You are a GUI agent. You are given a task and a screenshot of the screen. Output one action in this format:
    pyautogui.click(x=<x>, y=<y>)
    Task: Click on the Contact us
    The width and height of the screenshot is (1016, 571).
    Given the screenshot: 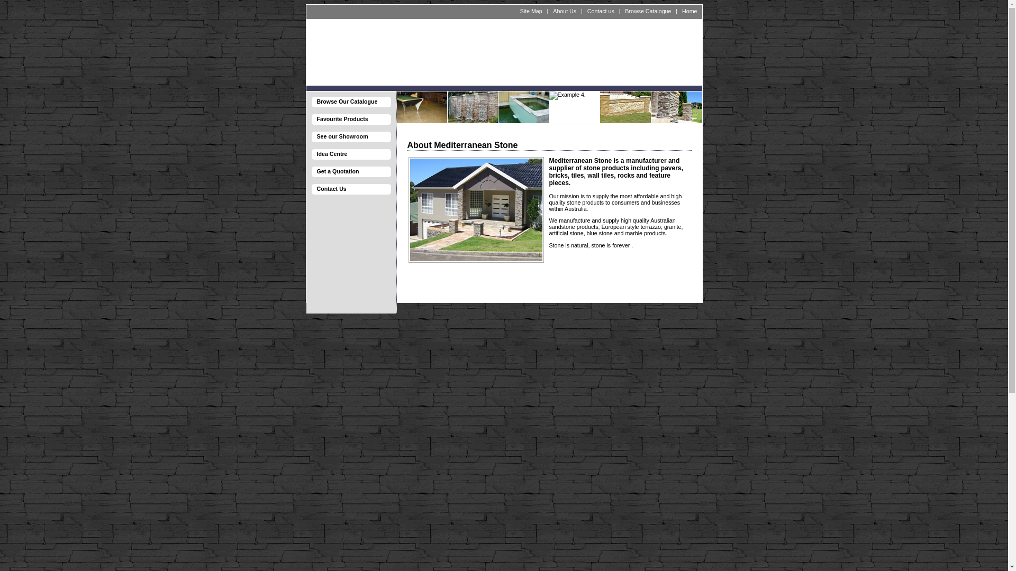 What is the action you would take?
    pyautogui.click(x=601, y=11)
    